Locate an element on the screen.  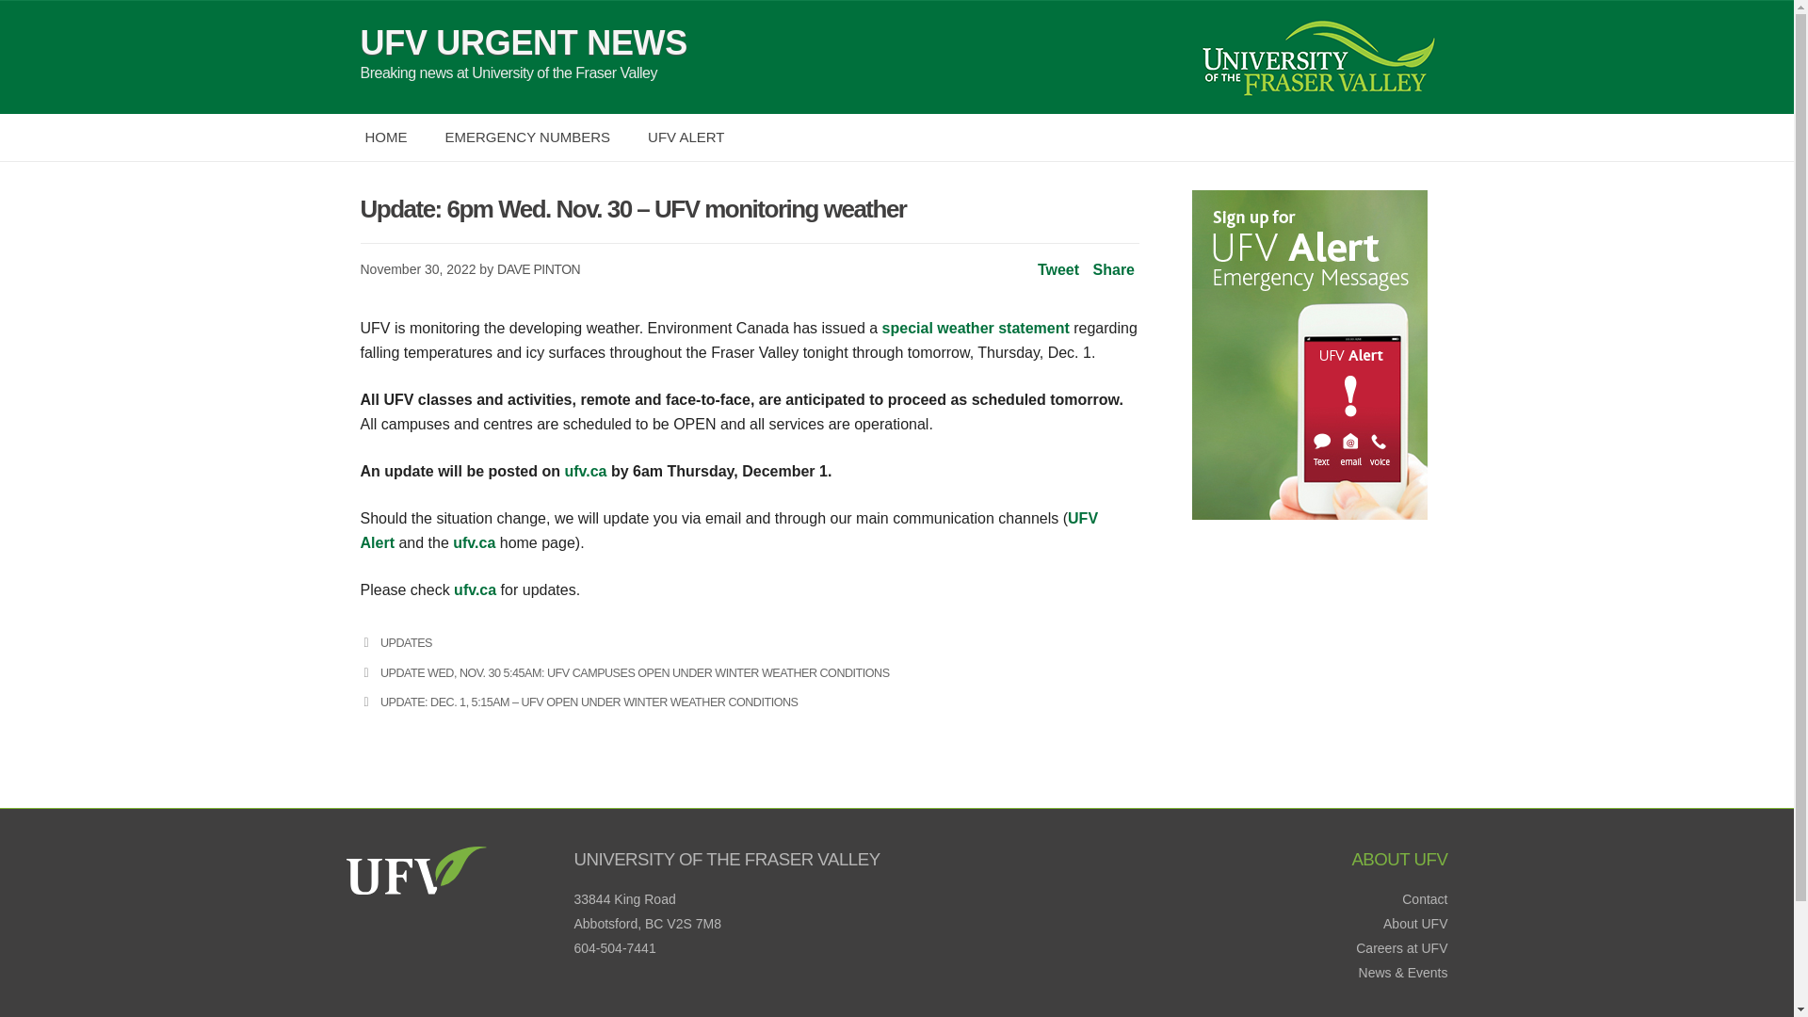
Careers at UFV is located at coordinates (1401, 948).